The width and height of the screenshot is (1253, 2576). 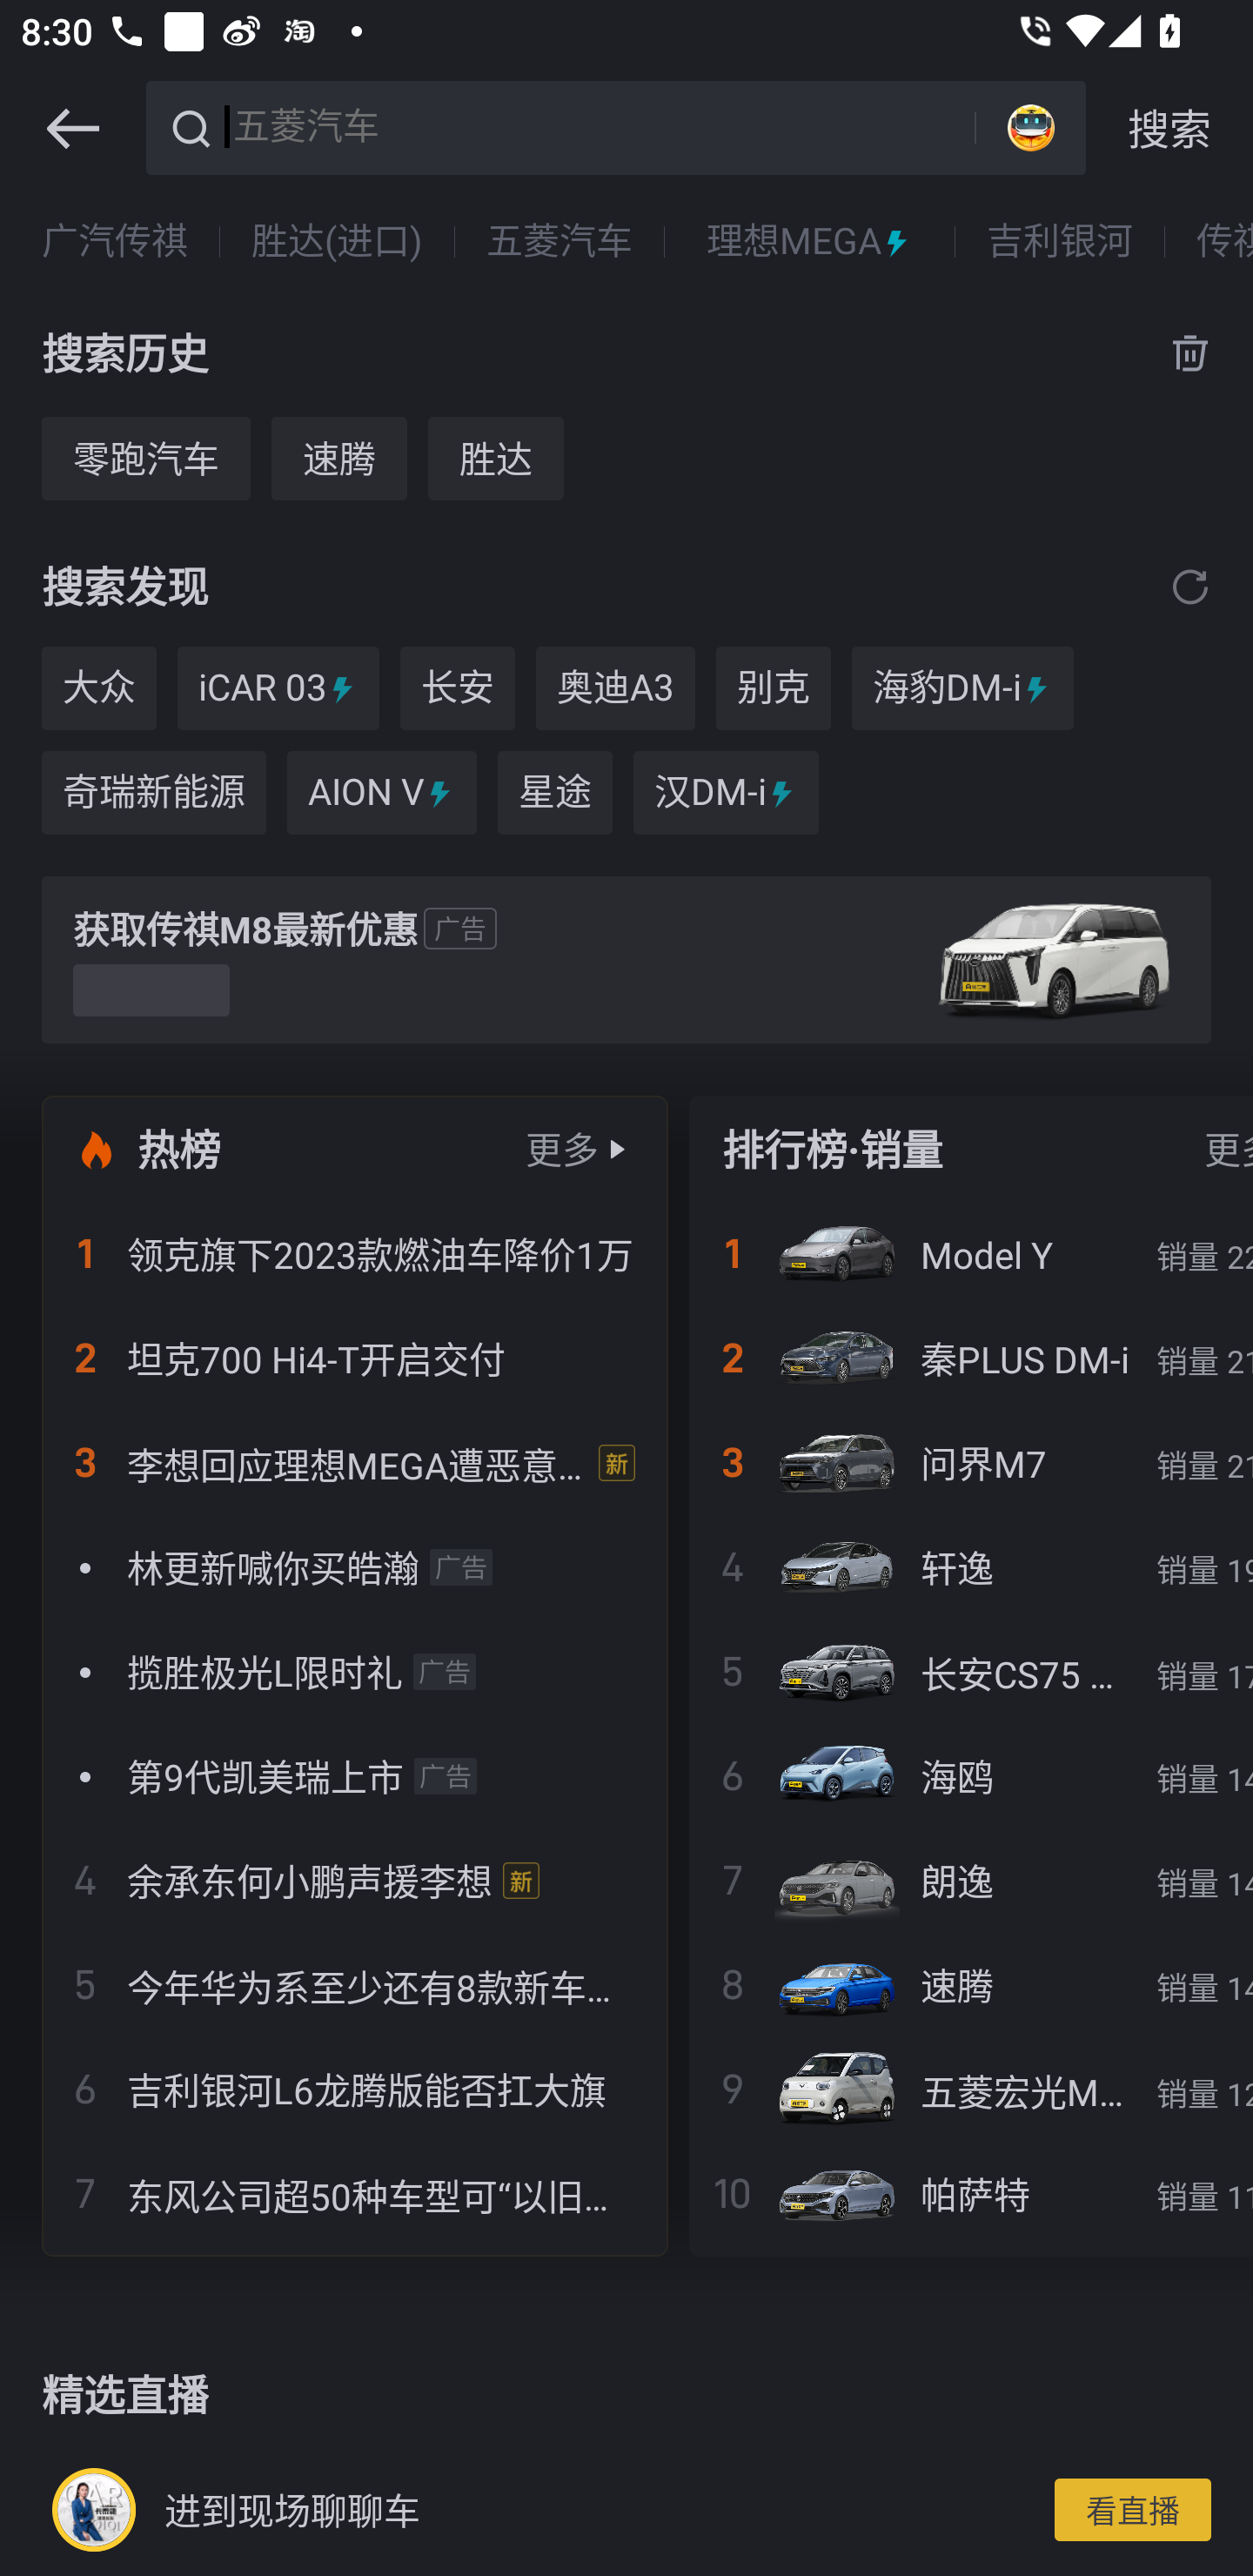 What do you see at coordinates (381, 794) in the screenshot?
I see `AION V` at bounding box center [381, 794].